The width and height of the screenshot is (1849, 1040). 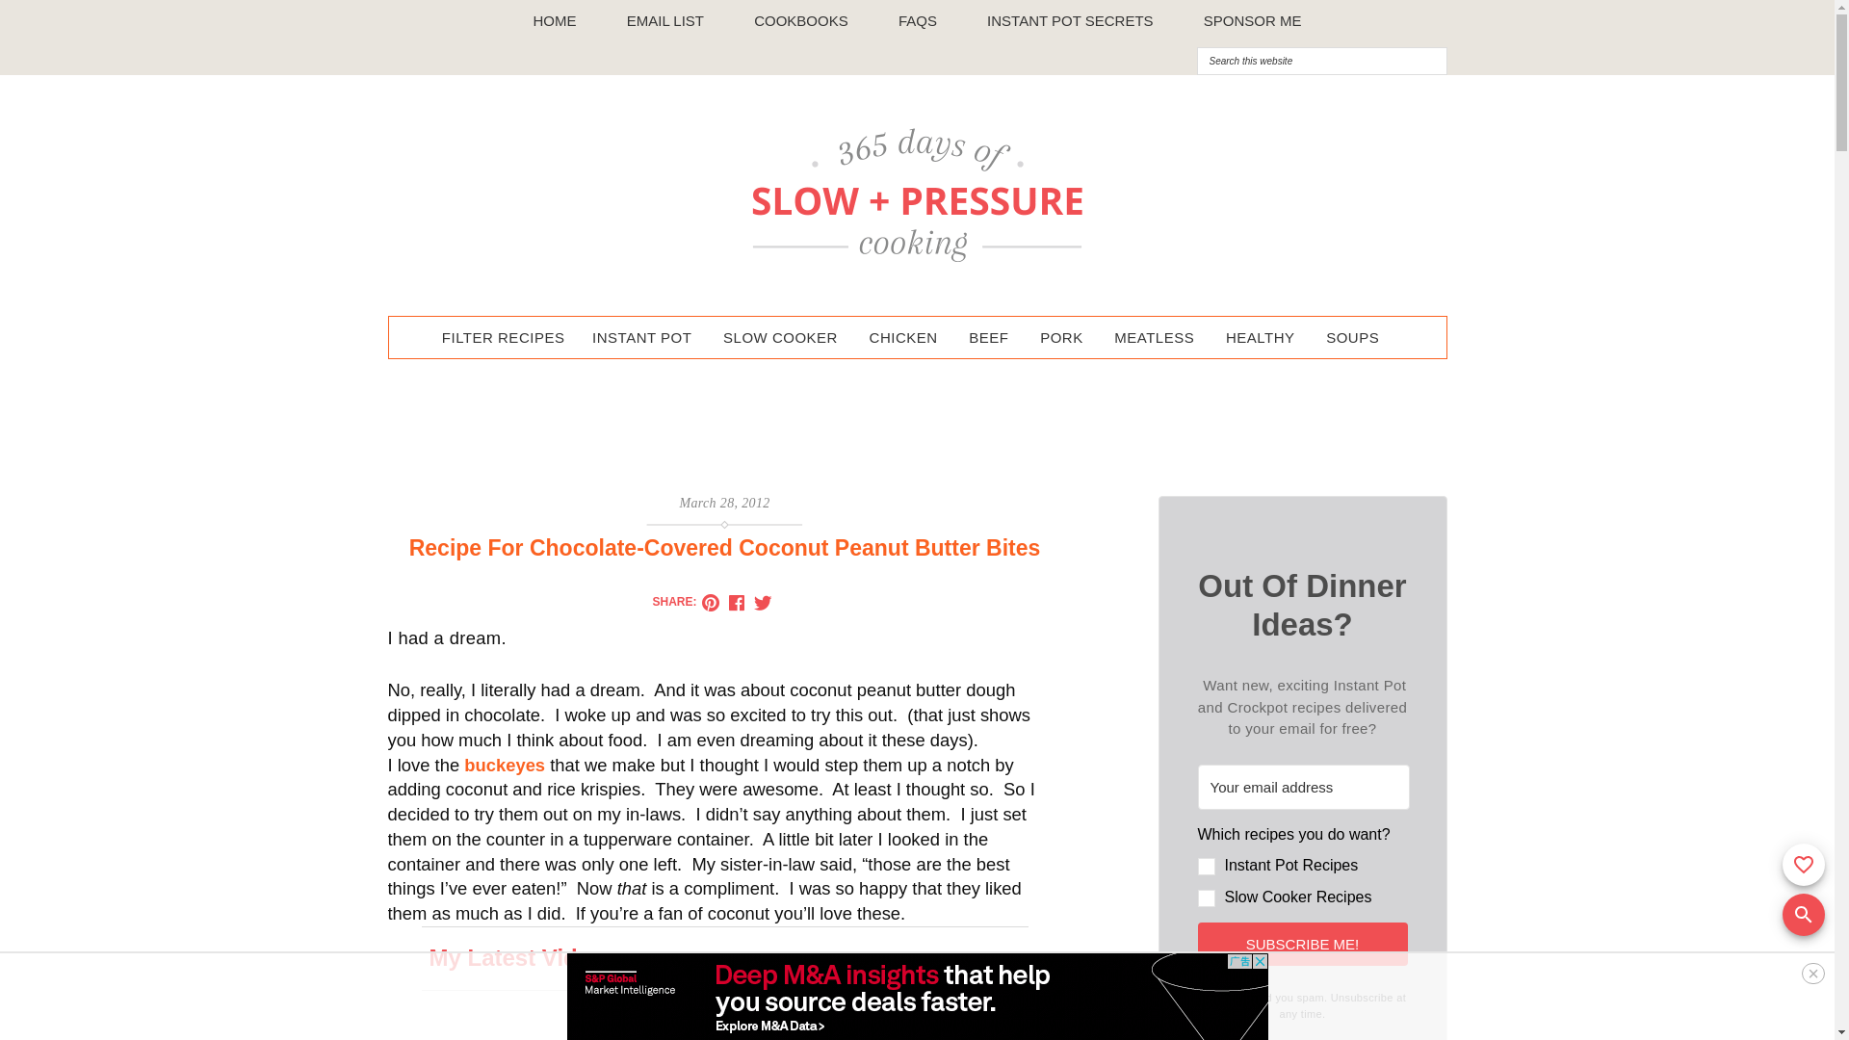 What do you see at coordinates (1253, 21) in the screenshot?
I see `SPONSOR ME` at bounding box center [1253, 21].